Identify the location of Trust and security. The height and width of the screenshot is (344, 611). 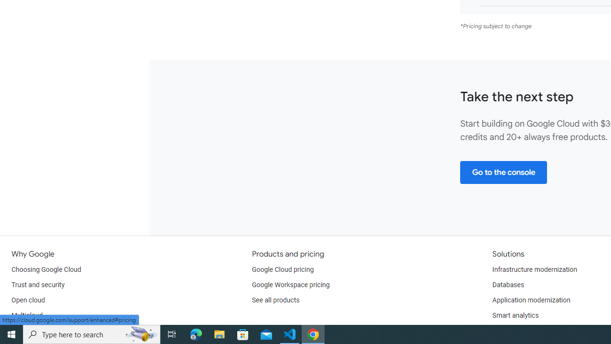
(38, 285).